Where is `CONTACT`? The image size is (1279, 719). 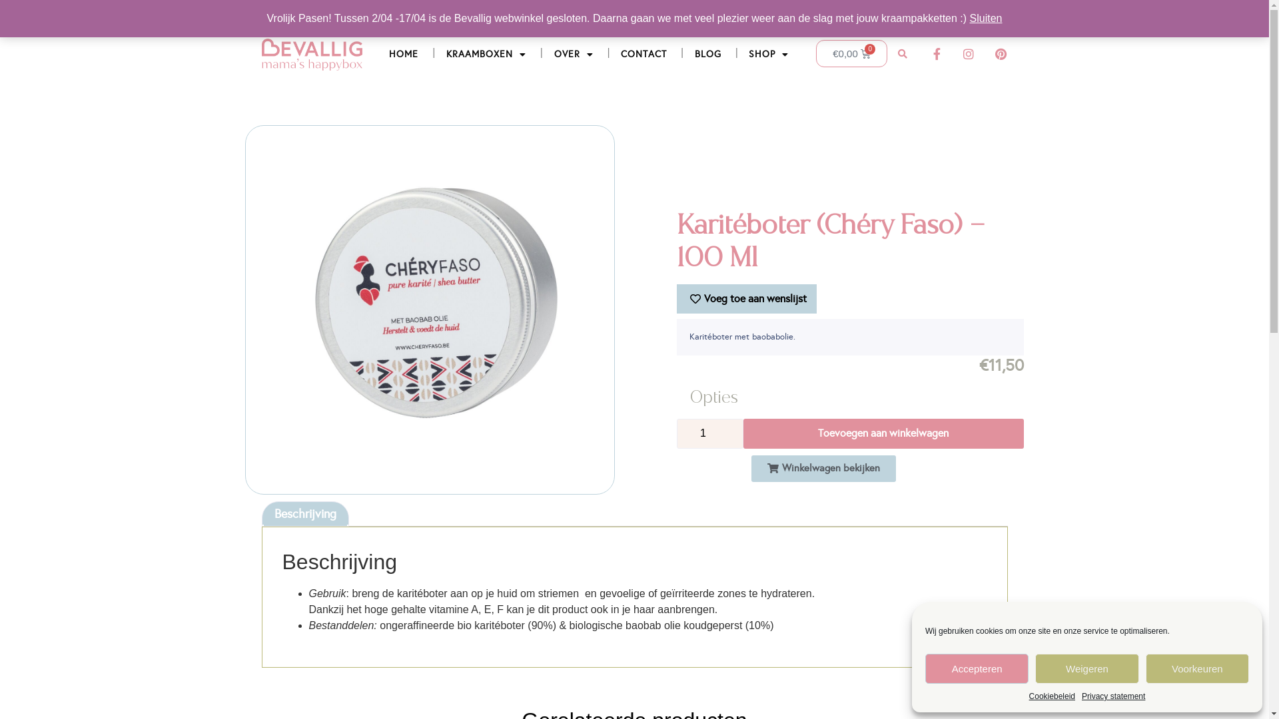 CONTACT is located at coordinates (643, 55).